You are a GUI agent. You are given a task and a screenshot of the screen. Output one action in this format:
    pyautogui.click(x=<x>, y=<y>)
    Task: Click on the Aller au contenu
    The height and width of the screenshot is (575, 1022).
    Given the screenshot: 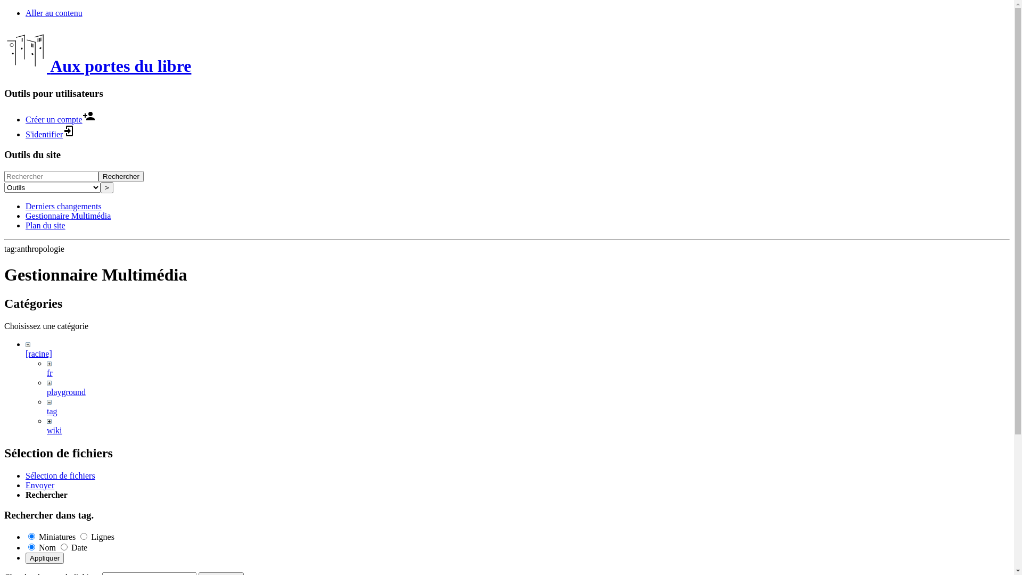 What is the action you would take?
    pyautogui.click(x=54, y=13)
    